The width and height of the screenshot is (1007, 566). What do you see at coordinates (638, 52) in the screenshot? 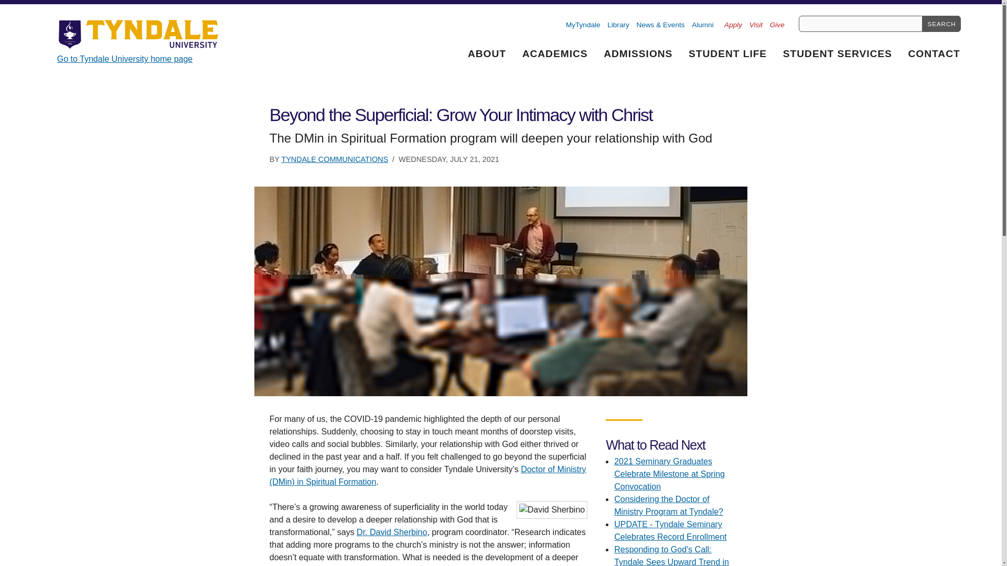
I see `ADMISSIONS` at bounding box center [638, 52].